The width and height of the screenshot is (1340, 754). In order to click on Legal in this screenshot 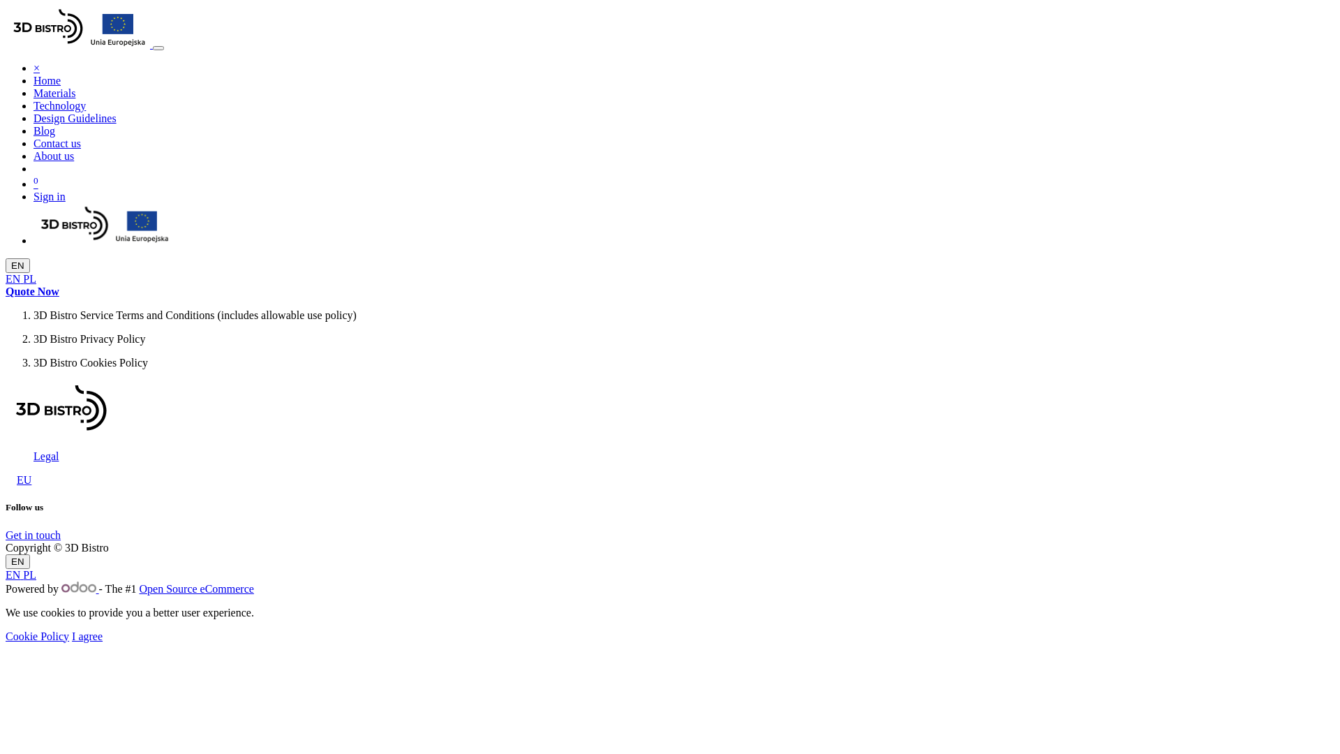, I will do `click(46, 457)`.